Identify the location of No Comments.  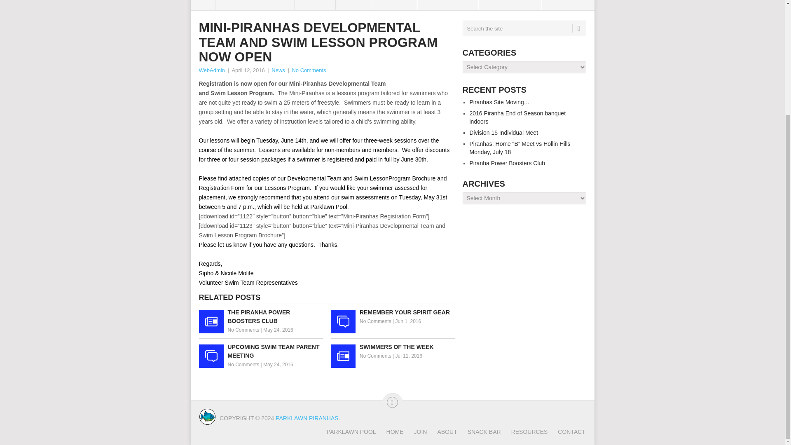
(376, 321).